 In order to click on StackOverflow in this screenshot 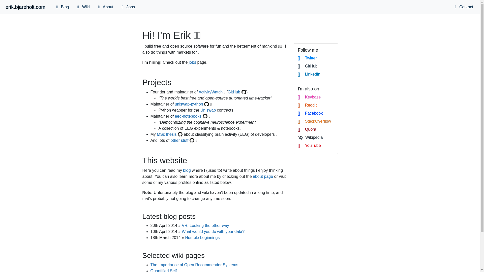, I will do `click(316, 121)`.